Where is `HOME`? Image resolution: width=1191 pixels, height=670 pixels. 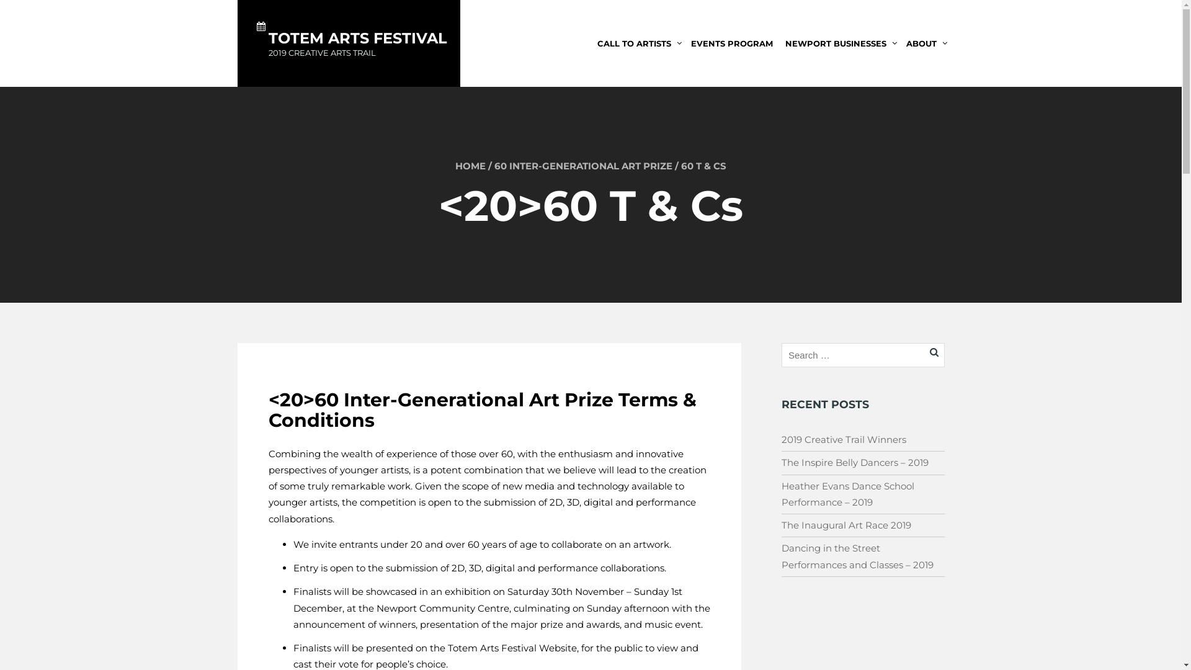 HOME is located at coordinates (470, 166).